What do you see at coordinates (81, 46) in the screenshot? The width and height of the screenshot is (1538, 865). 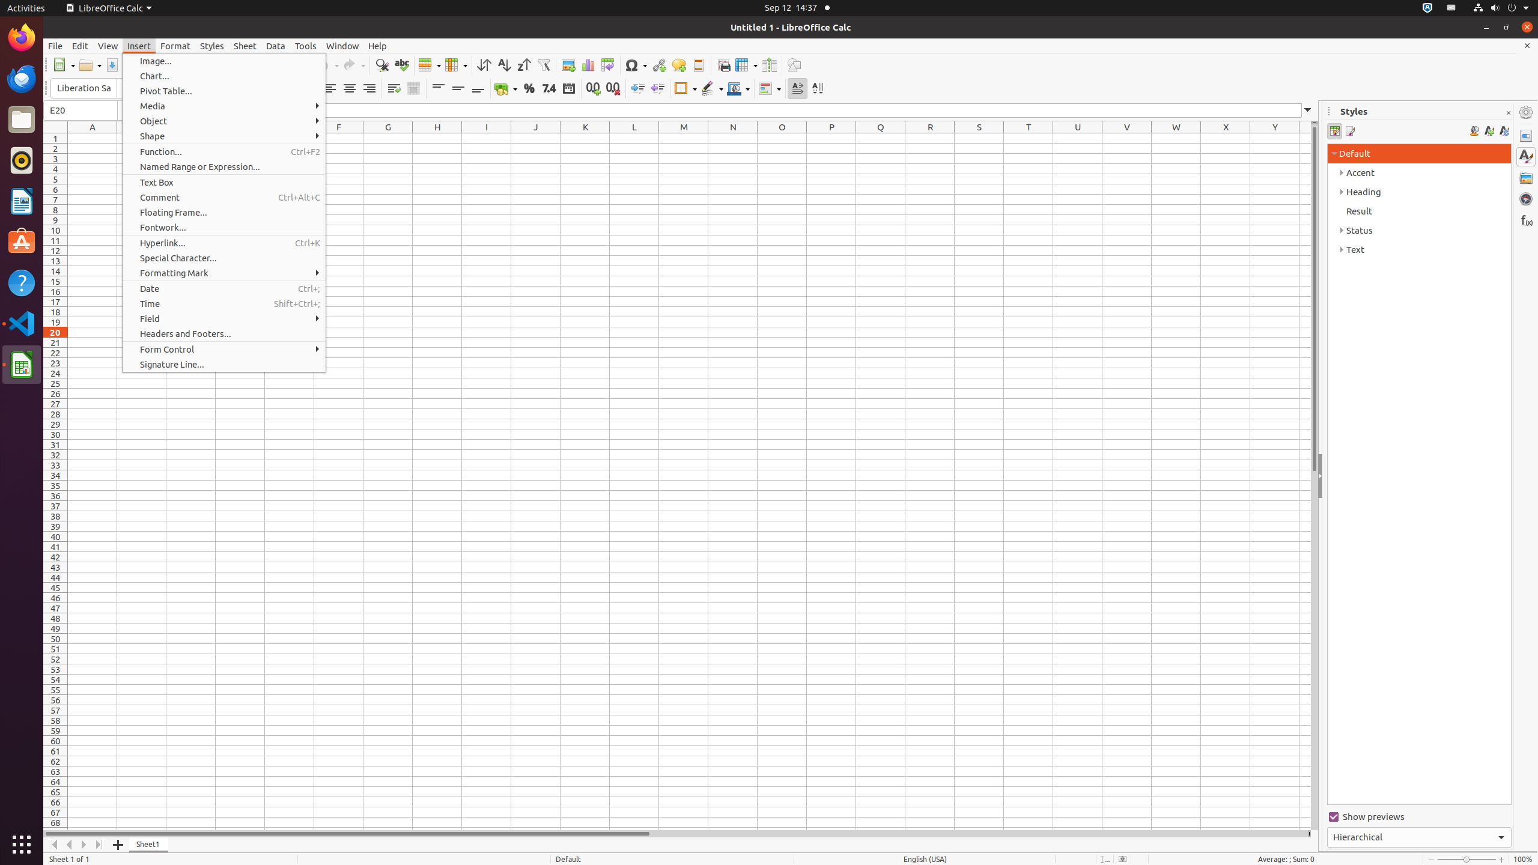 I see `Edit` at bounding box center [81, 46].